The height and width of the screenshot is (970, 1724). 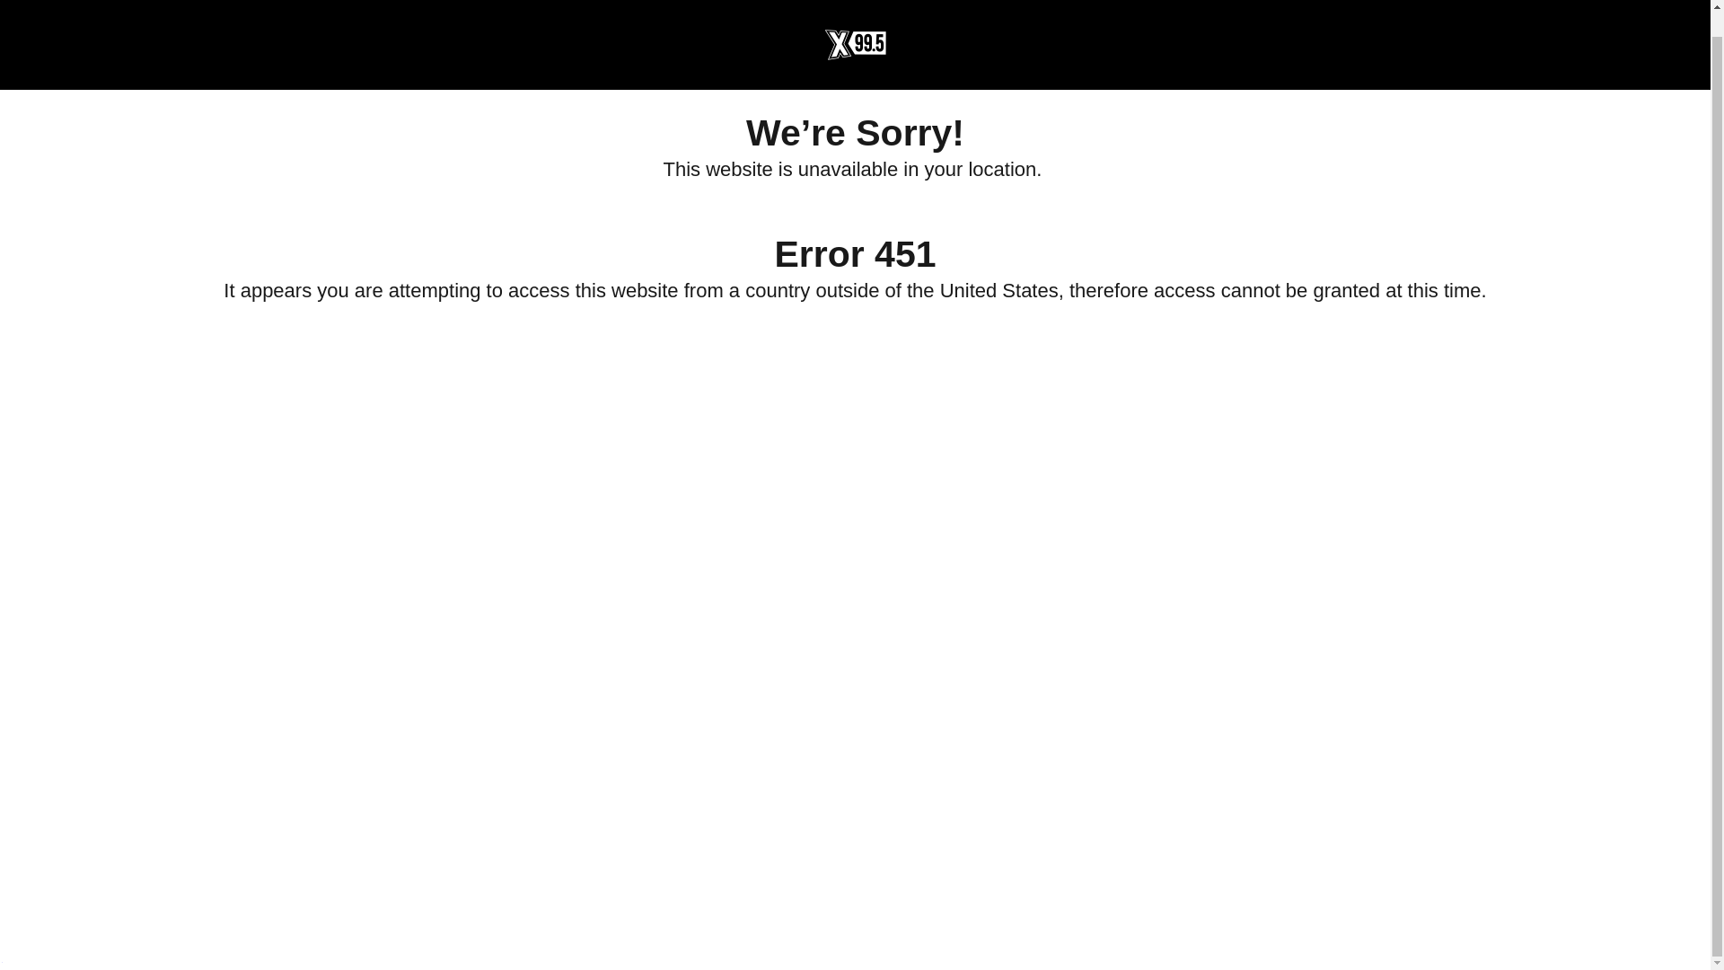 What do you see at coordinates (854, 21) in the screenshot?
I see `X99.5` at bounding box center [854, 21].